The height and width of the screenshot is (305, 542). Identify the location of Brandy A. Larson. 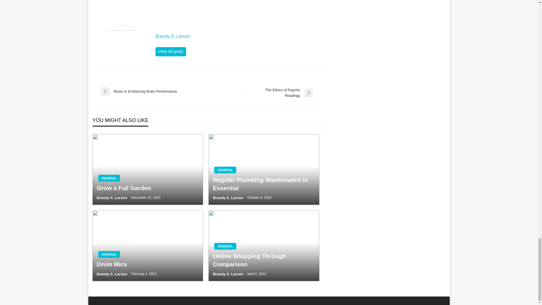
(171, 51).